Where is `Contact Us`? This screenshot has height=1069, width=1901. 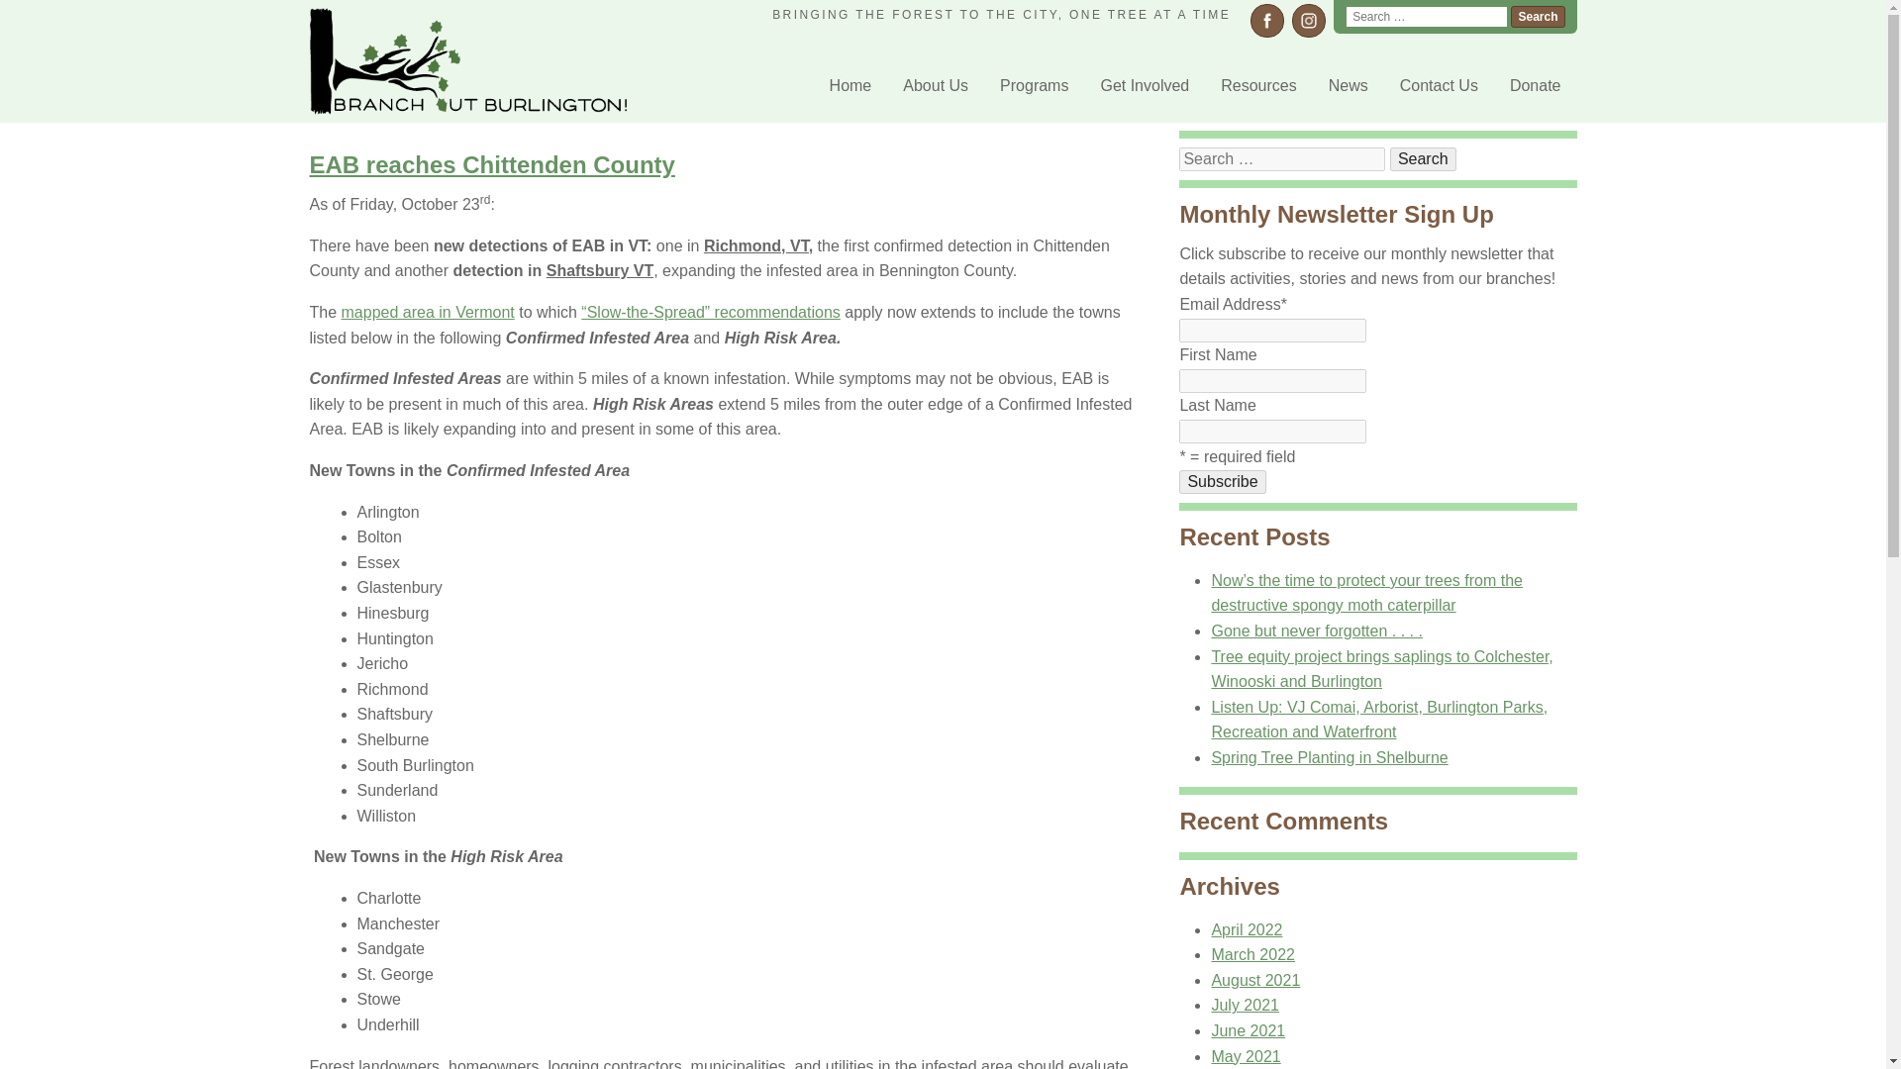 Contact Us is located at coordinates (1439, 85).